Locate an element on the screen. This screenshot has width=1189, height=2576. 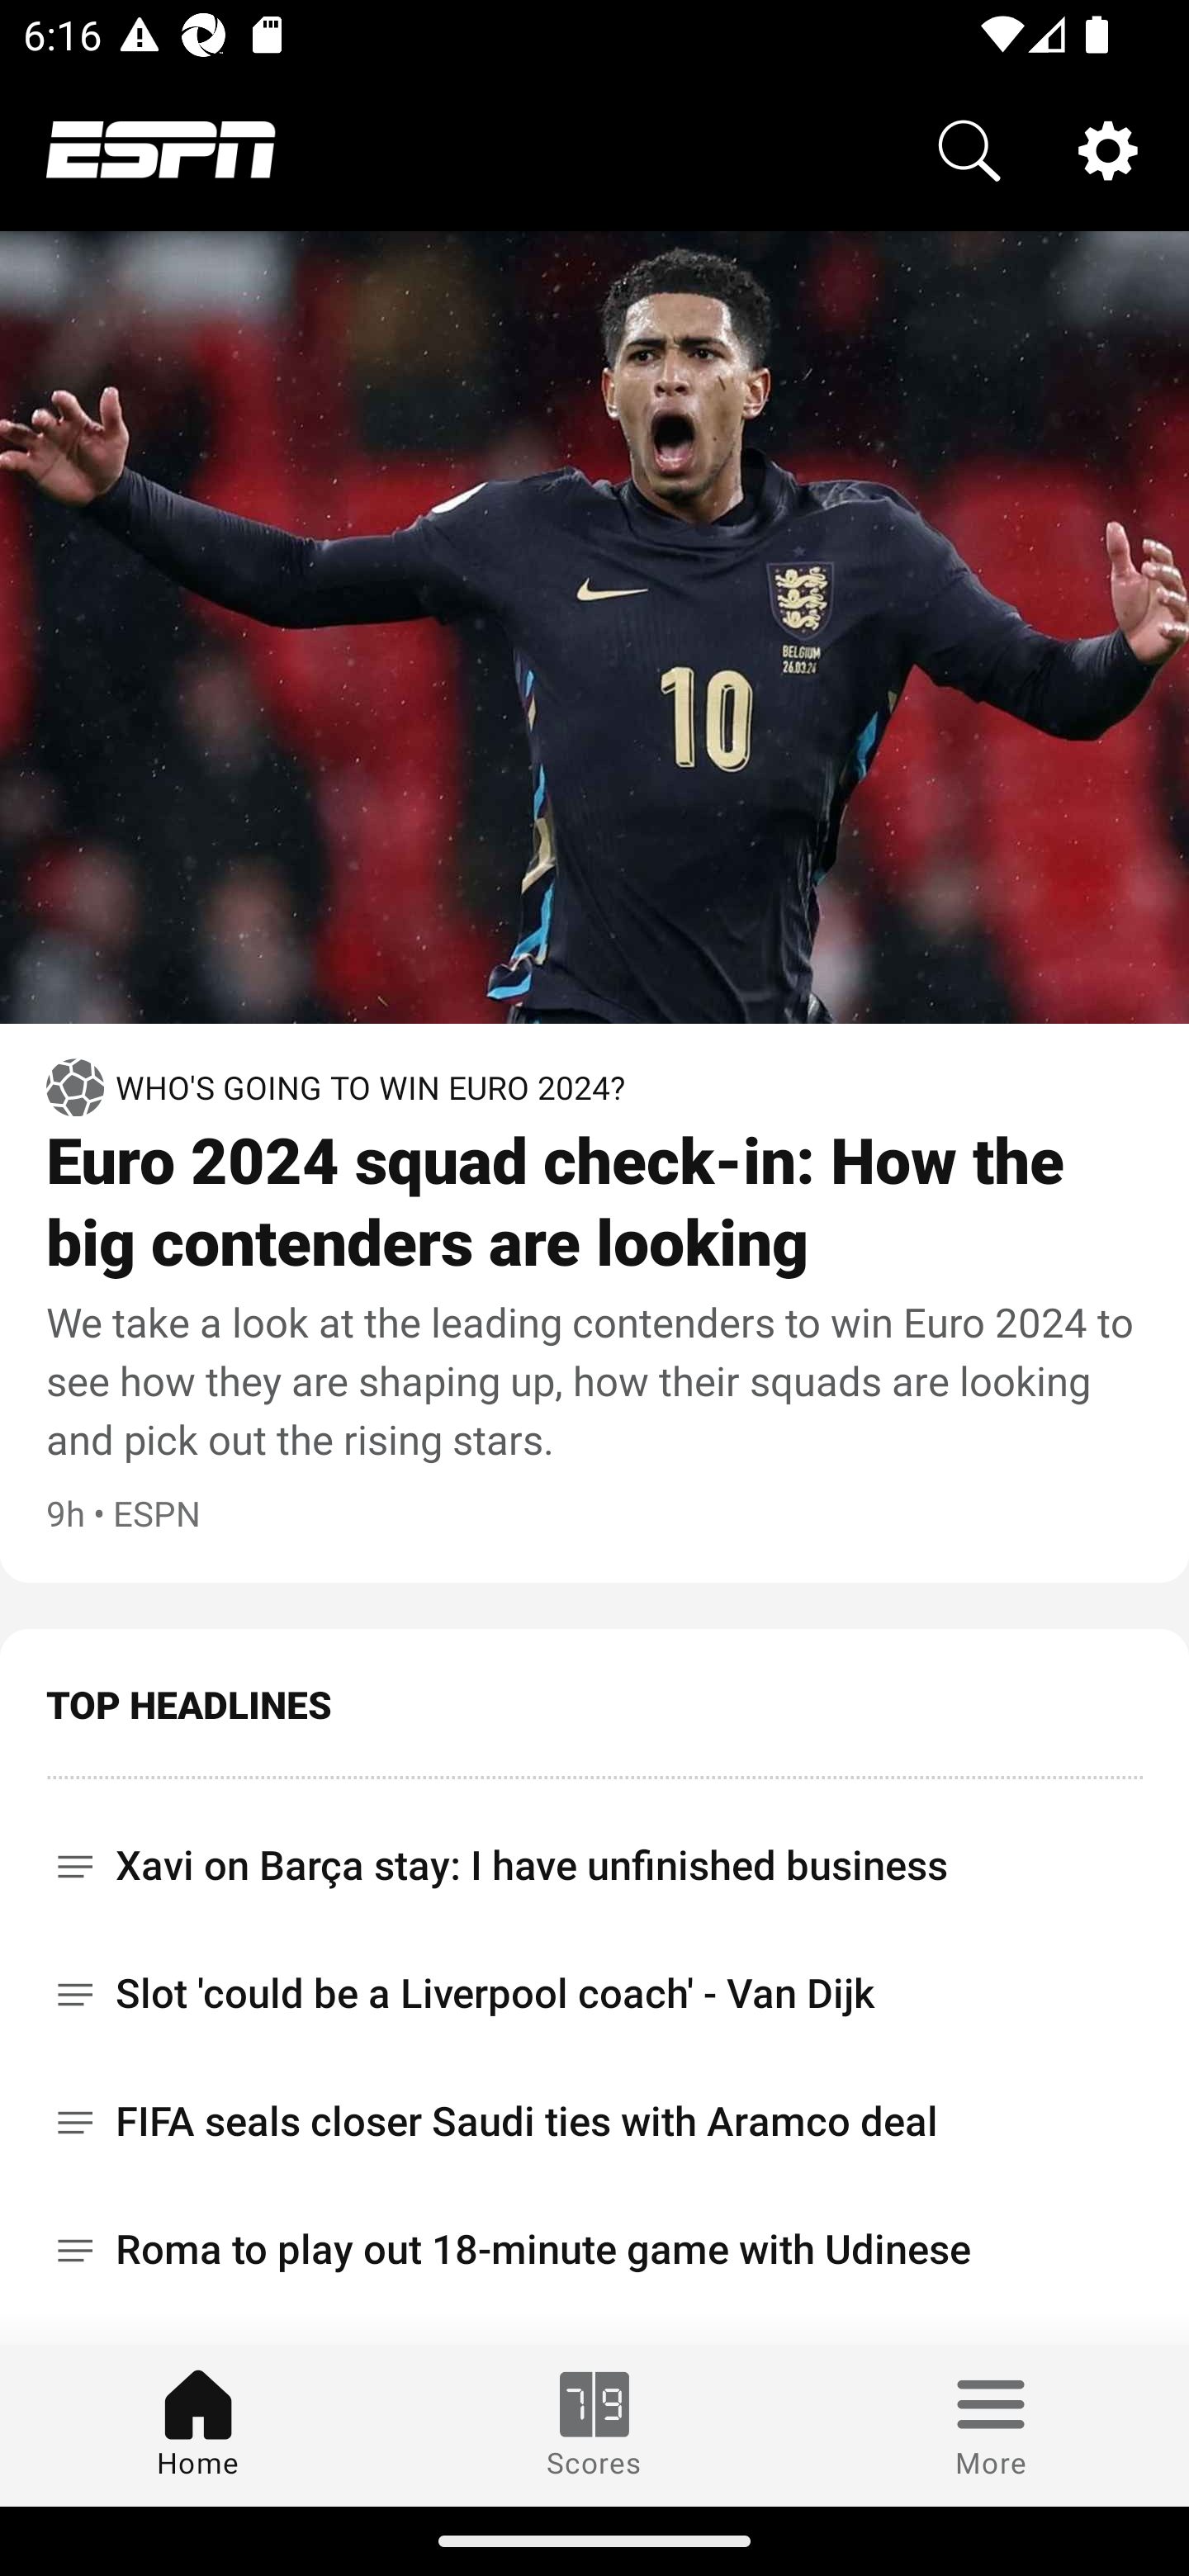
 Roma to play out 18-minute game with Udinese is located at coordinates (594, 2249).